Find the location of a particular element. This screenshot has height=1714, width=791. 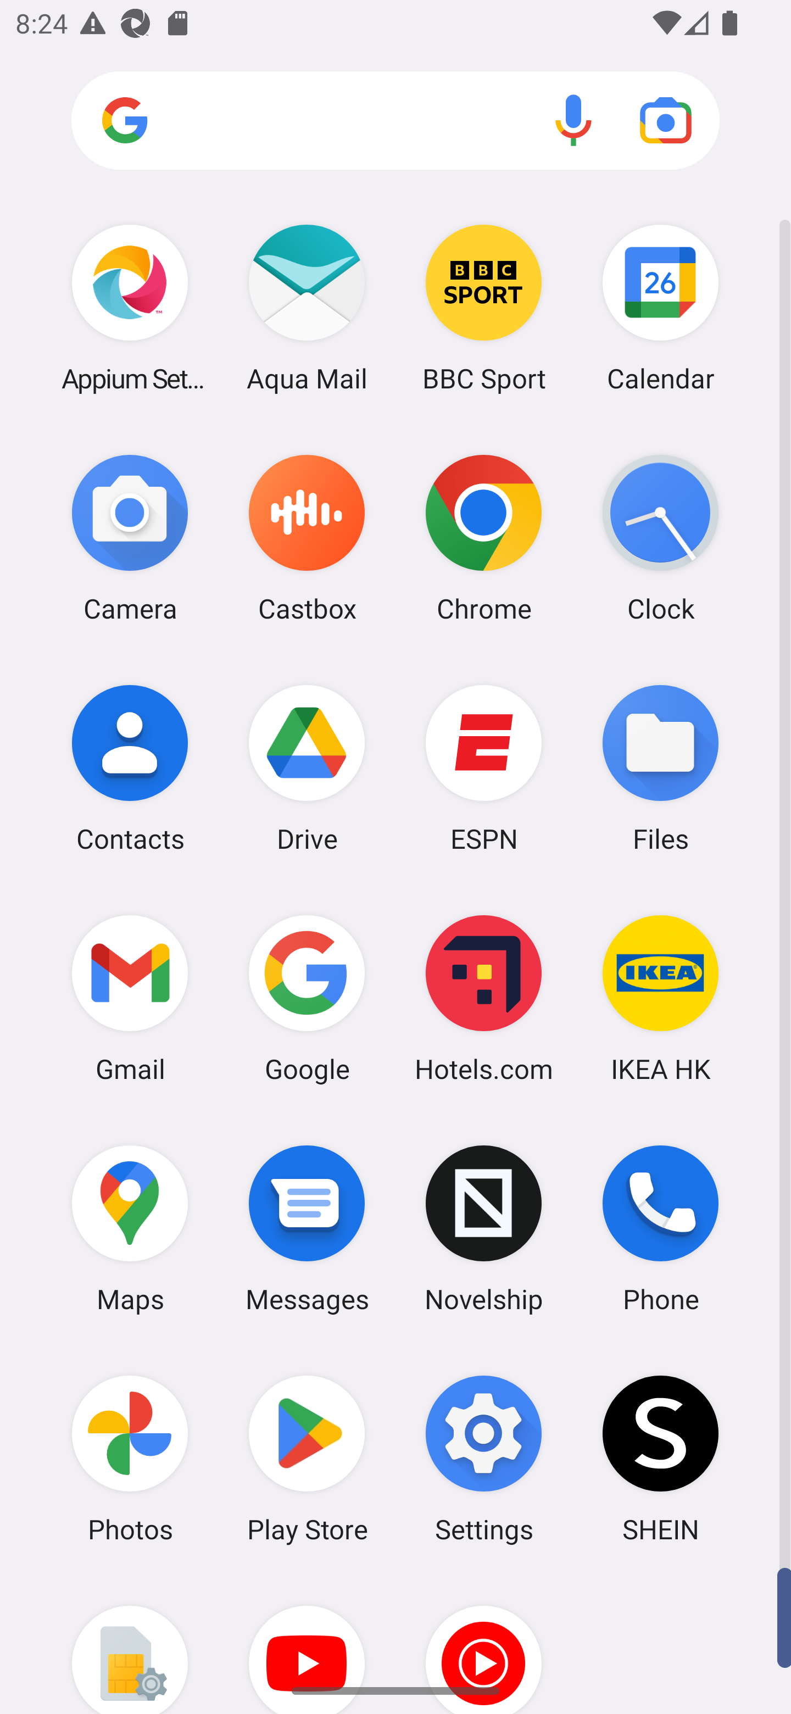

Files is located at coordinates (660, 767).